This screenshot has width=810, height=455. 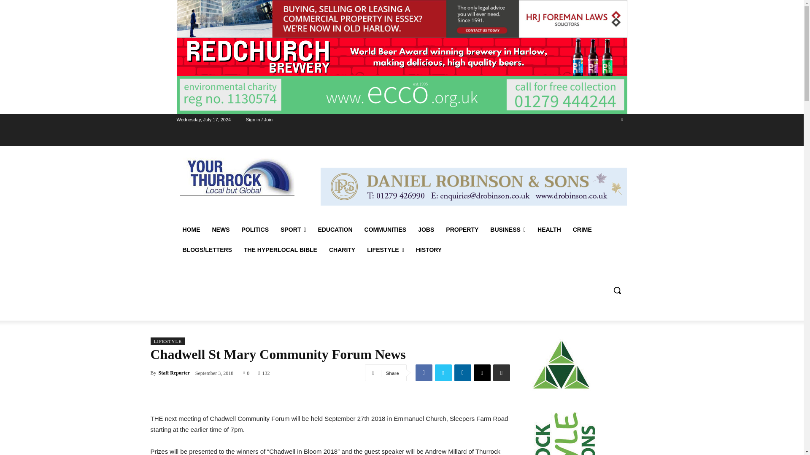 What do you see at coordinates (622, 120) in the screenshot?
I see `Twitter` at bounding box center [622, 120].